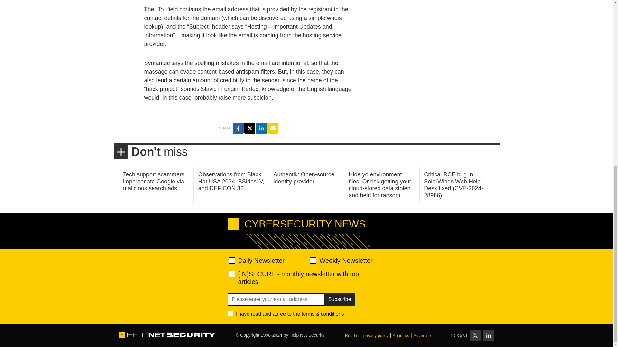 The width and height of the screenshot is (618, 347). I want to click on Authentik: Open-source identity provider, so click(304, 178).